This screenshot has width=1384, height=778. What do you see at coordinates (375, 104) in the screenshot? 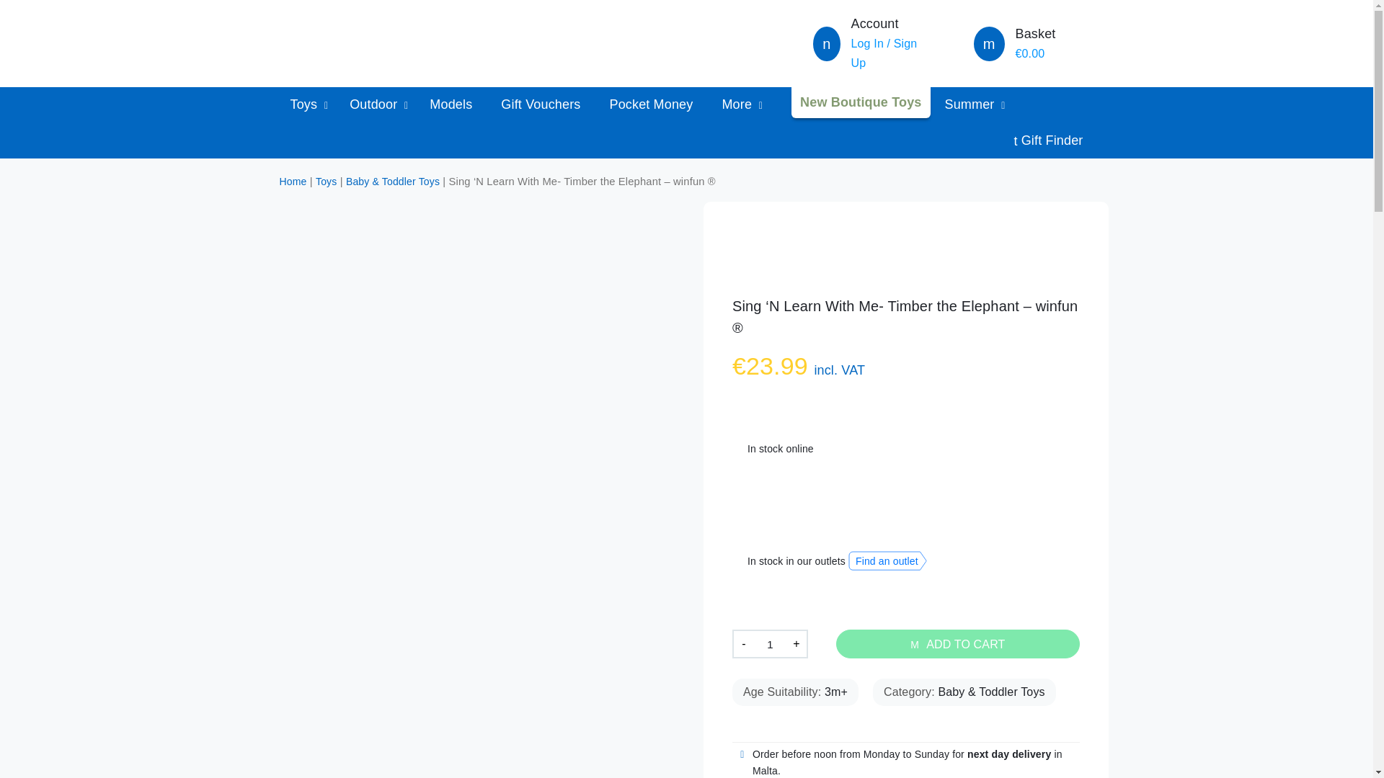
I see `Outdoor` at bounding box center [375, 104].